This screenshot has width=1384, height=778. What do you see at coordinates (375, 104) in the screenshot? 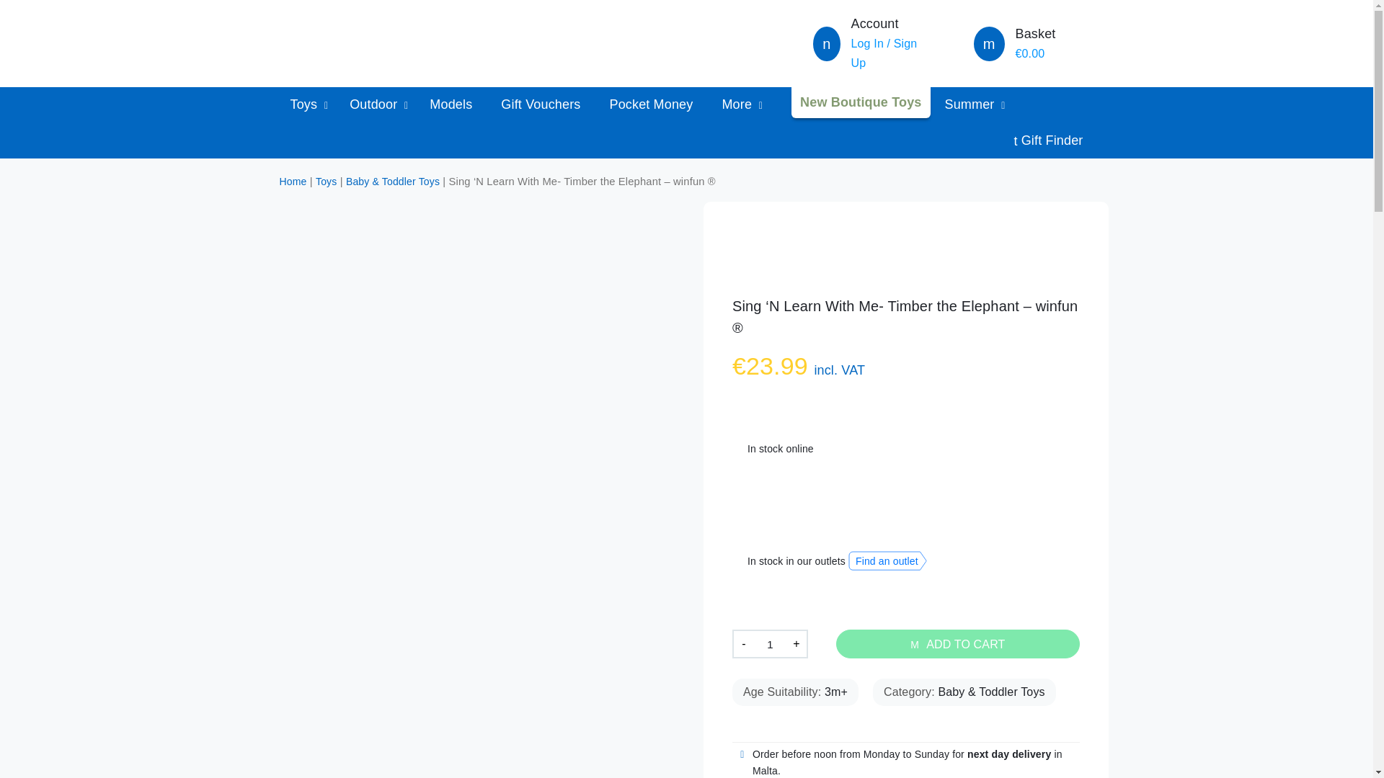
I see `Outdoor` at bounding box center [375, 104].